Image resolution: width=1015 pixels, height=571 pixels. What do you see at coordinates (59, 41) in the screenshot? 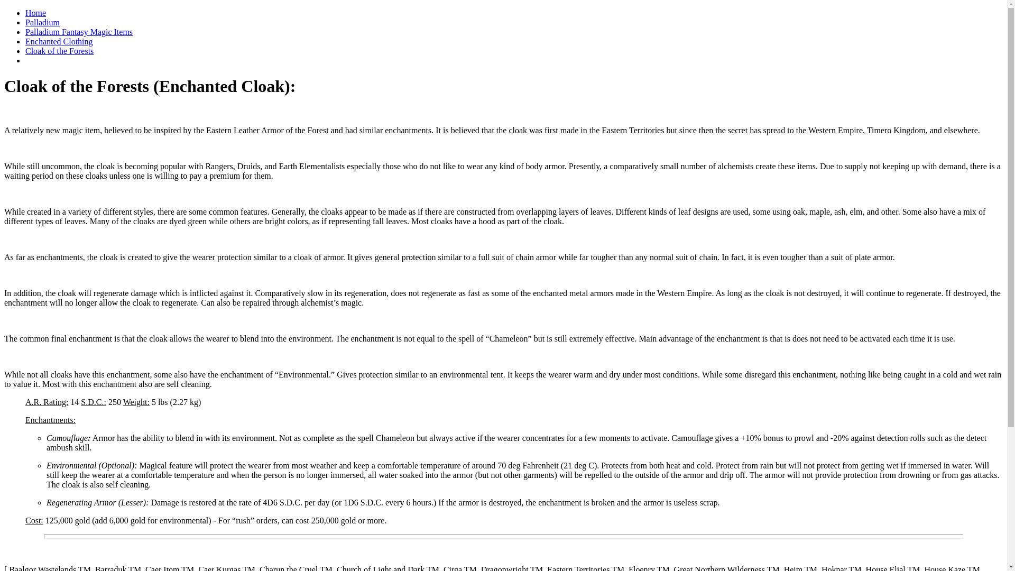
I see `Enchanted Clothing` at bounding box center [59, 41].